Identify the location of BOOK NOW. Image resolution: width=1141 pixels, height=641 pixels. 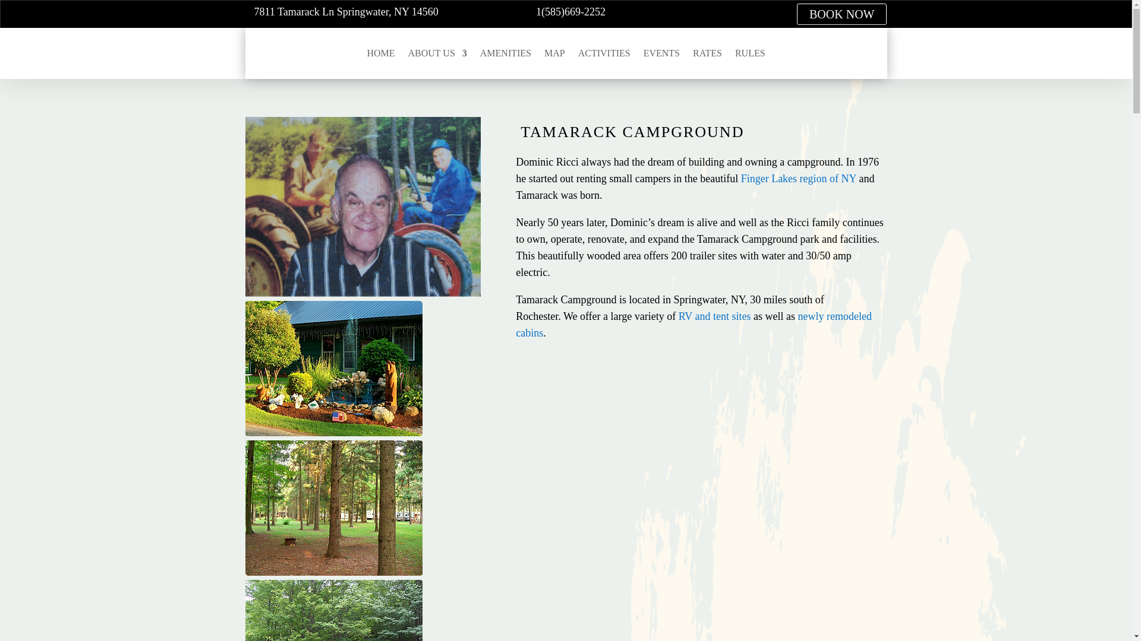
(841, 14).